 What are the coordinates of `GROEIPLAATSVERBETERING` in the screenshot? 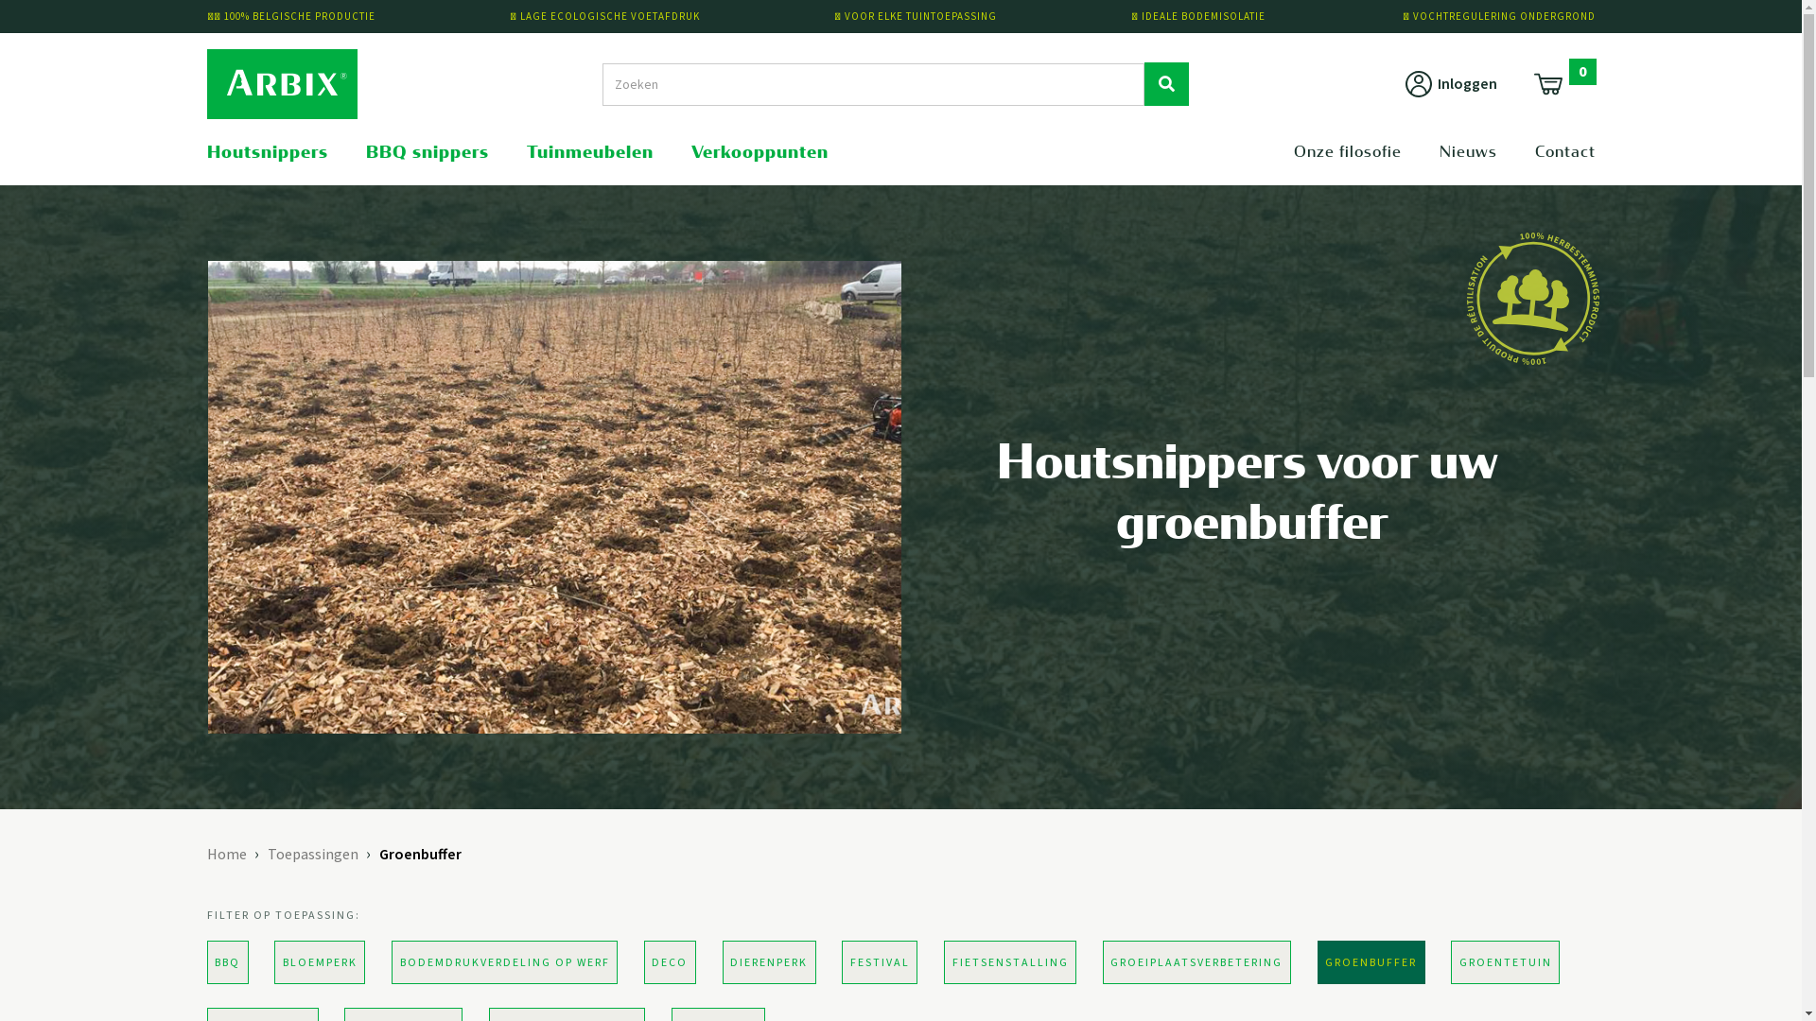 It's located at (1197, 962).